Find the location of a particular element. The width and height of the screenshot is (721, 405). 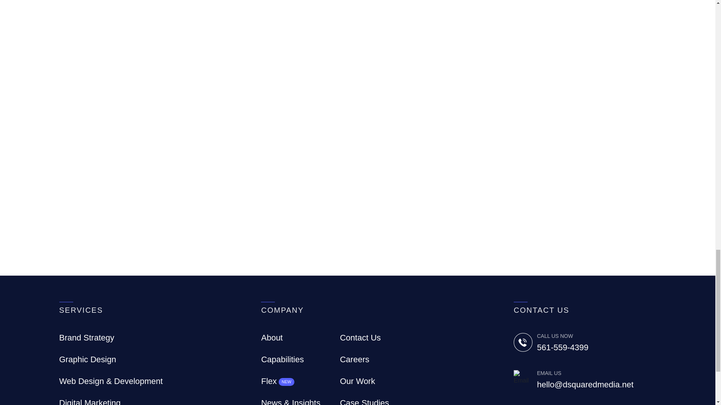

561-559-4399  is located at coordinates (596, 347).